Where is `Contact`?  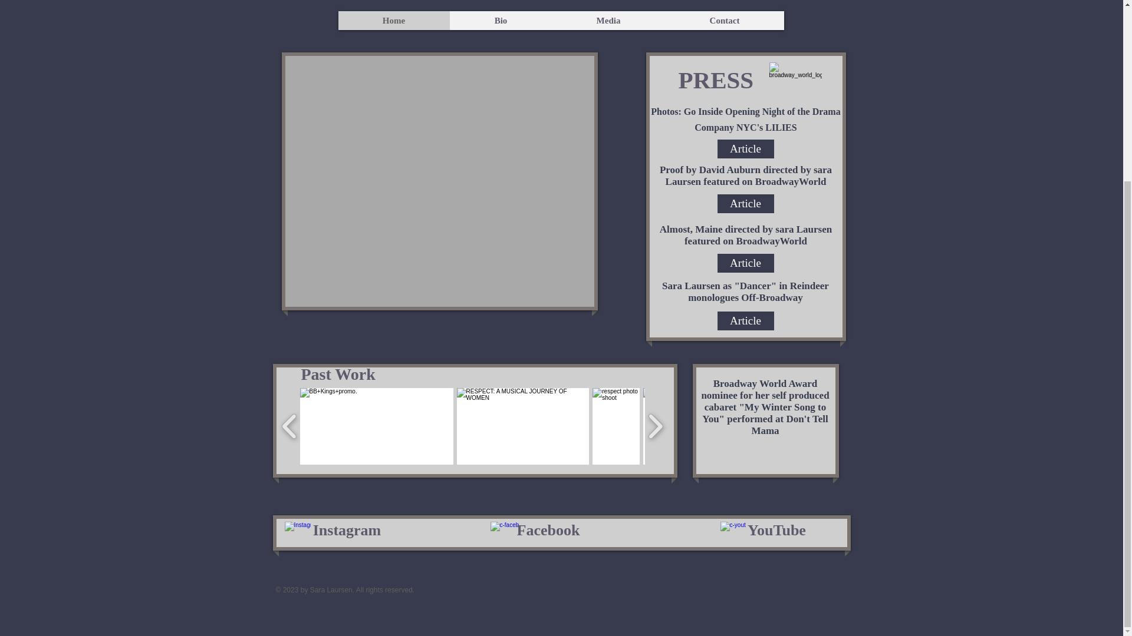 Contact is located at coordinates (725, 20).